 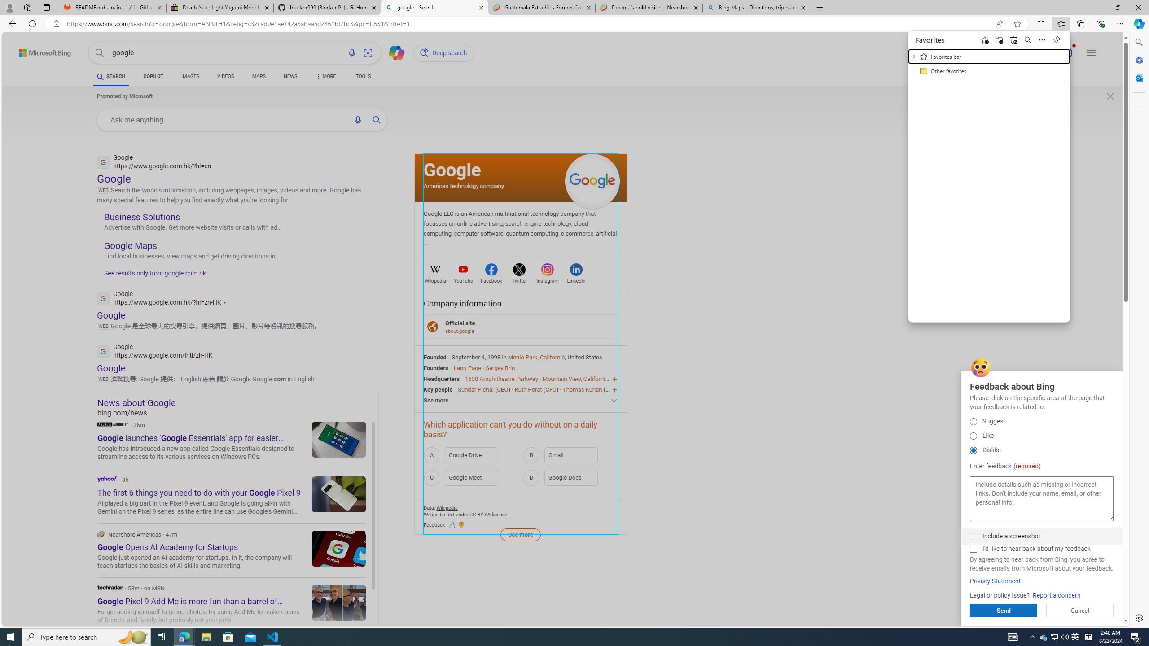 What do you see at coordinates (1044, 637) in the screenshot?
I see `Tray Input Indicator - Chinese (Simplified, China)` at bounding box center [1044, 637].